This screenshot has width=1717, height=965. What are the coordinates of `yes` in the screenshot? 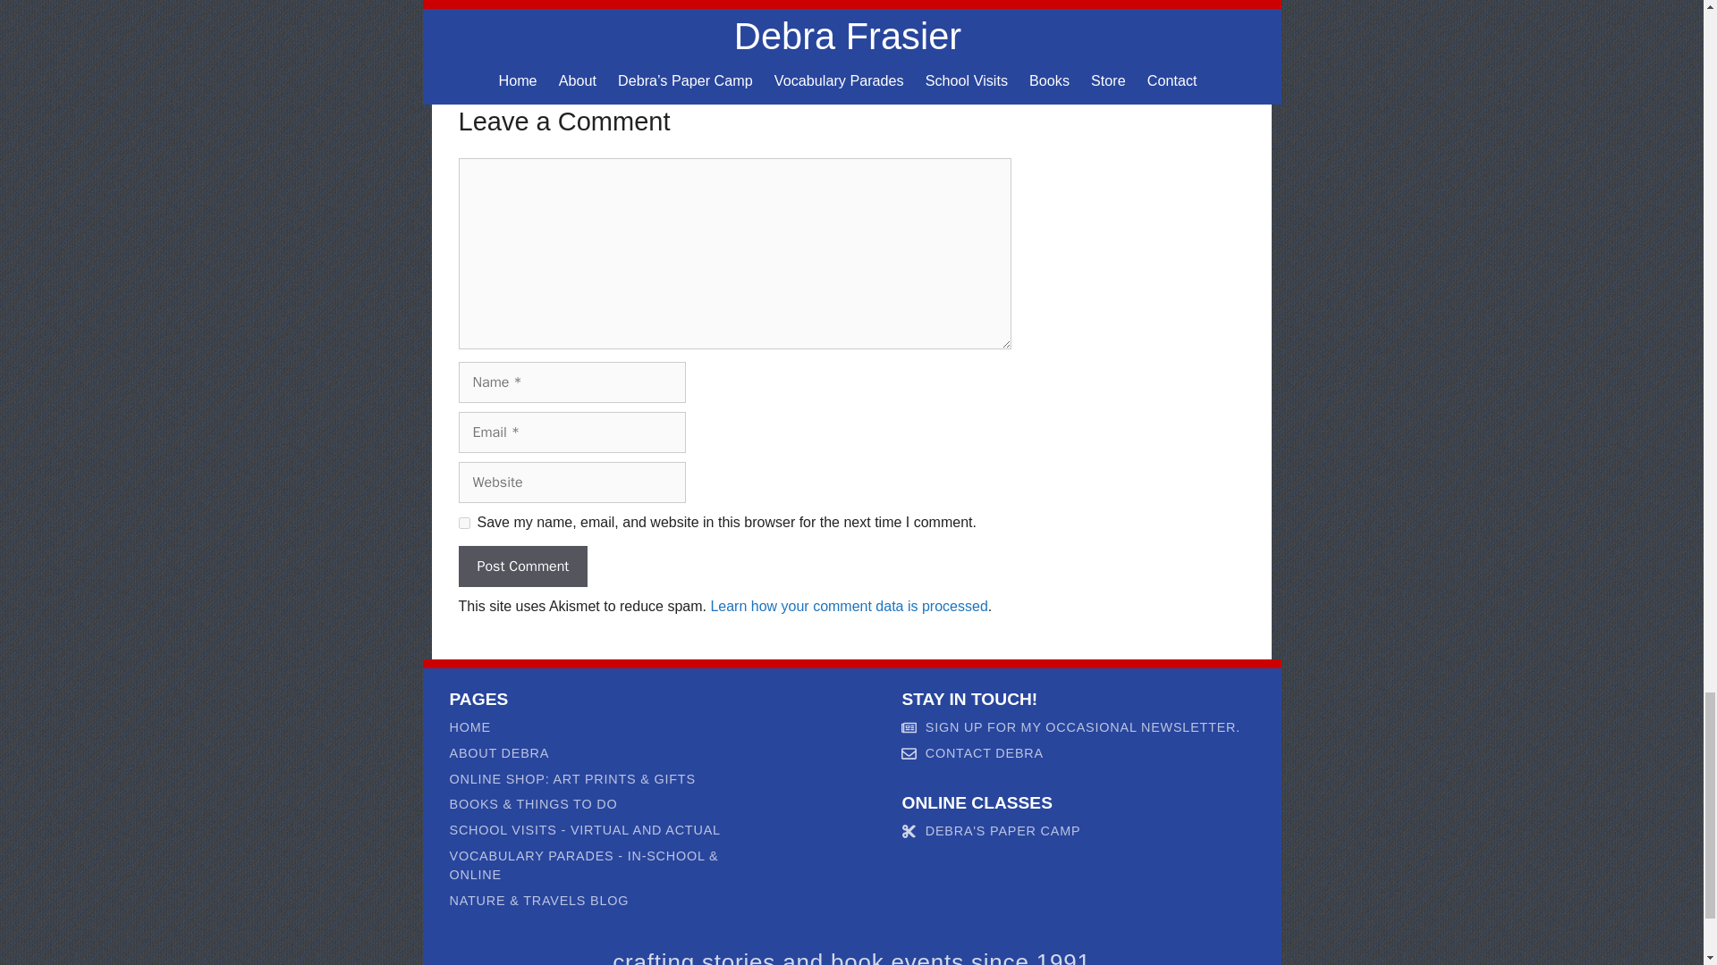 It's located at (463, 522).